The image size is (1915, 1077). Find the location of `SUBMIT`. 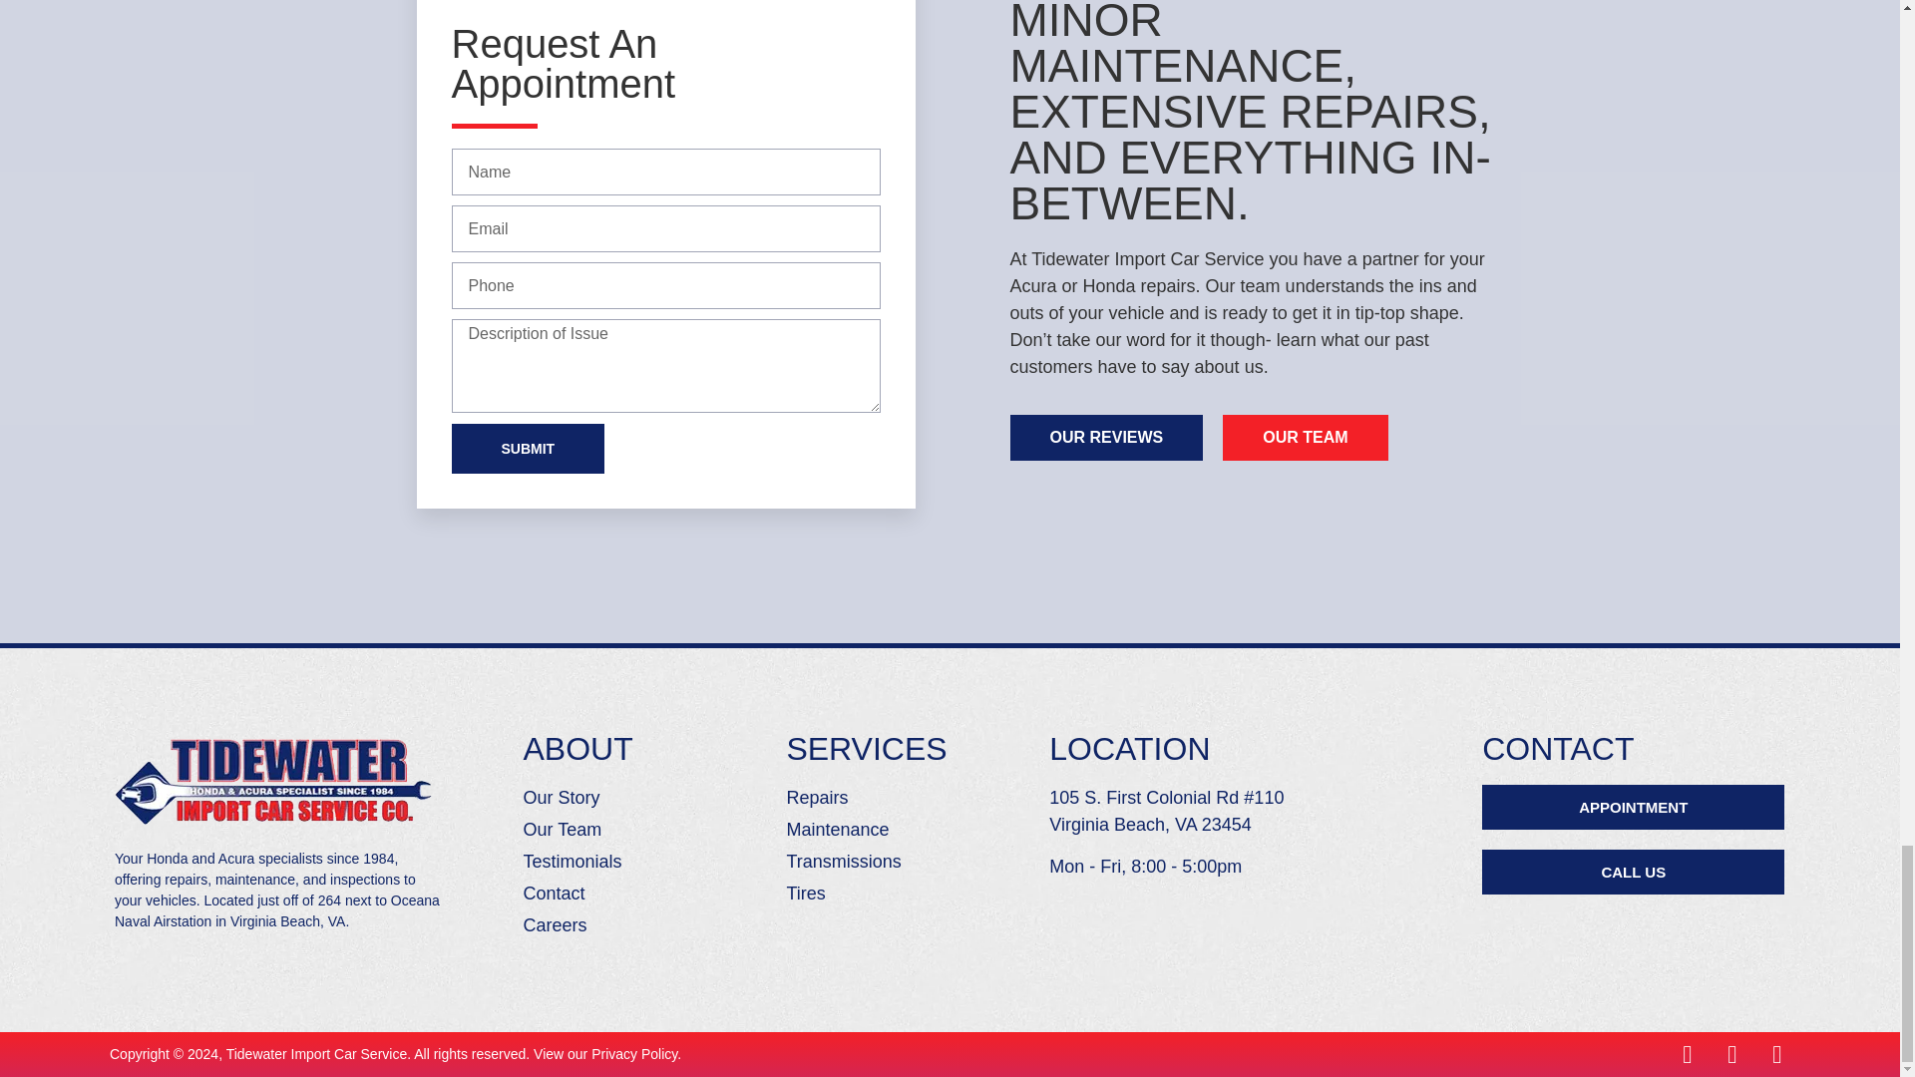

SUBMIT is located at coordinates (527, 449).